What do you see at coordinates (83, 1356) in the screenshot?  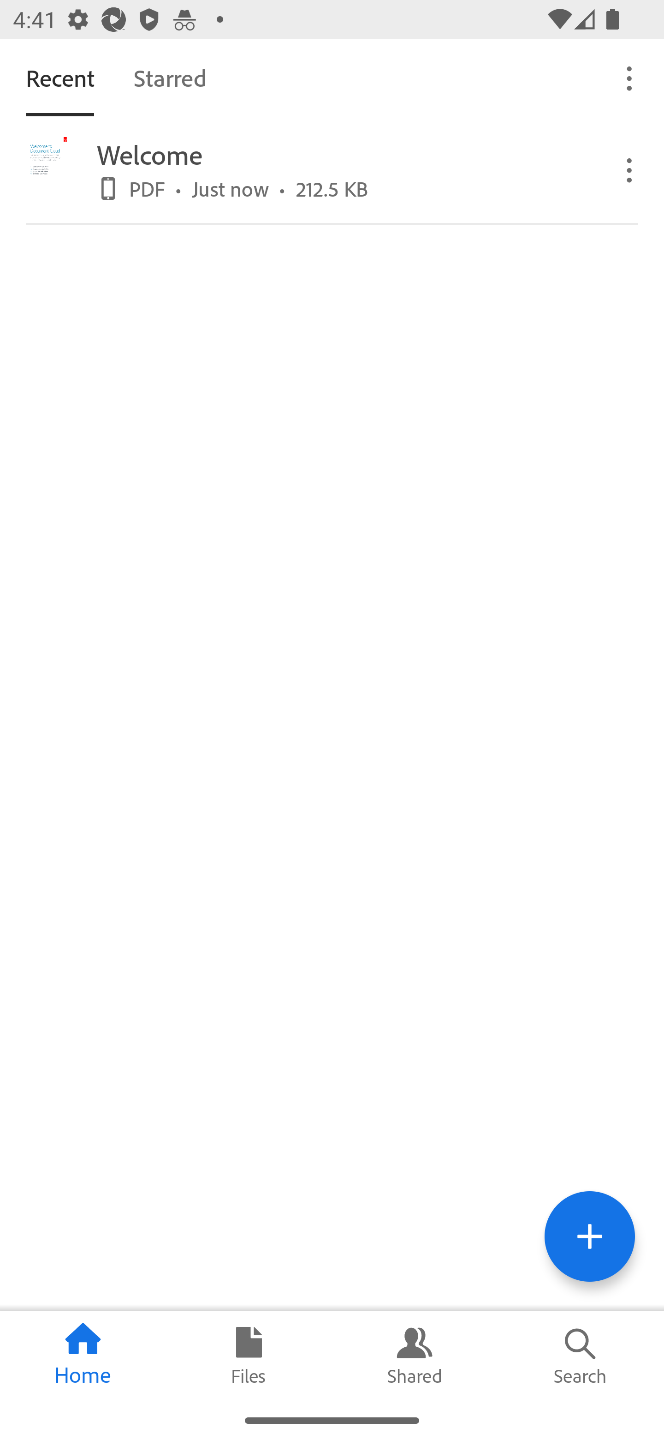 I see `Home` at bounding box center [83, 1356].